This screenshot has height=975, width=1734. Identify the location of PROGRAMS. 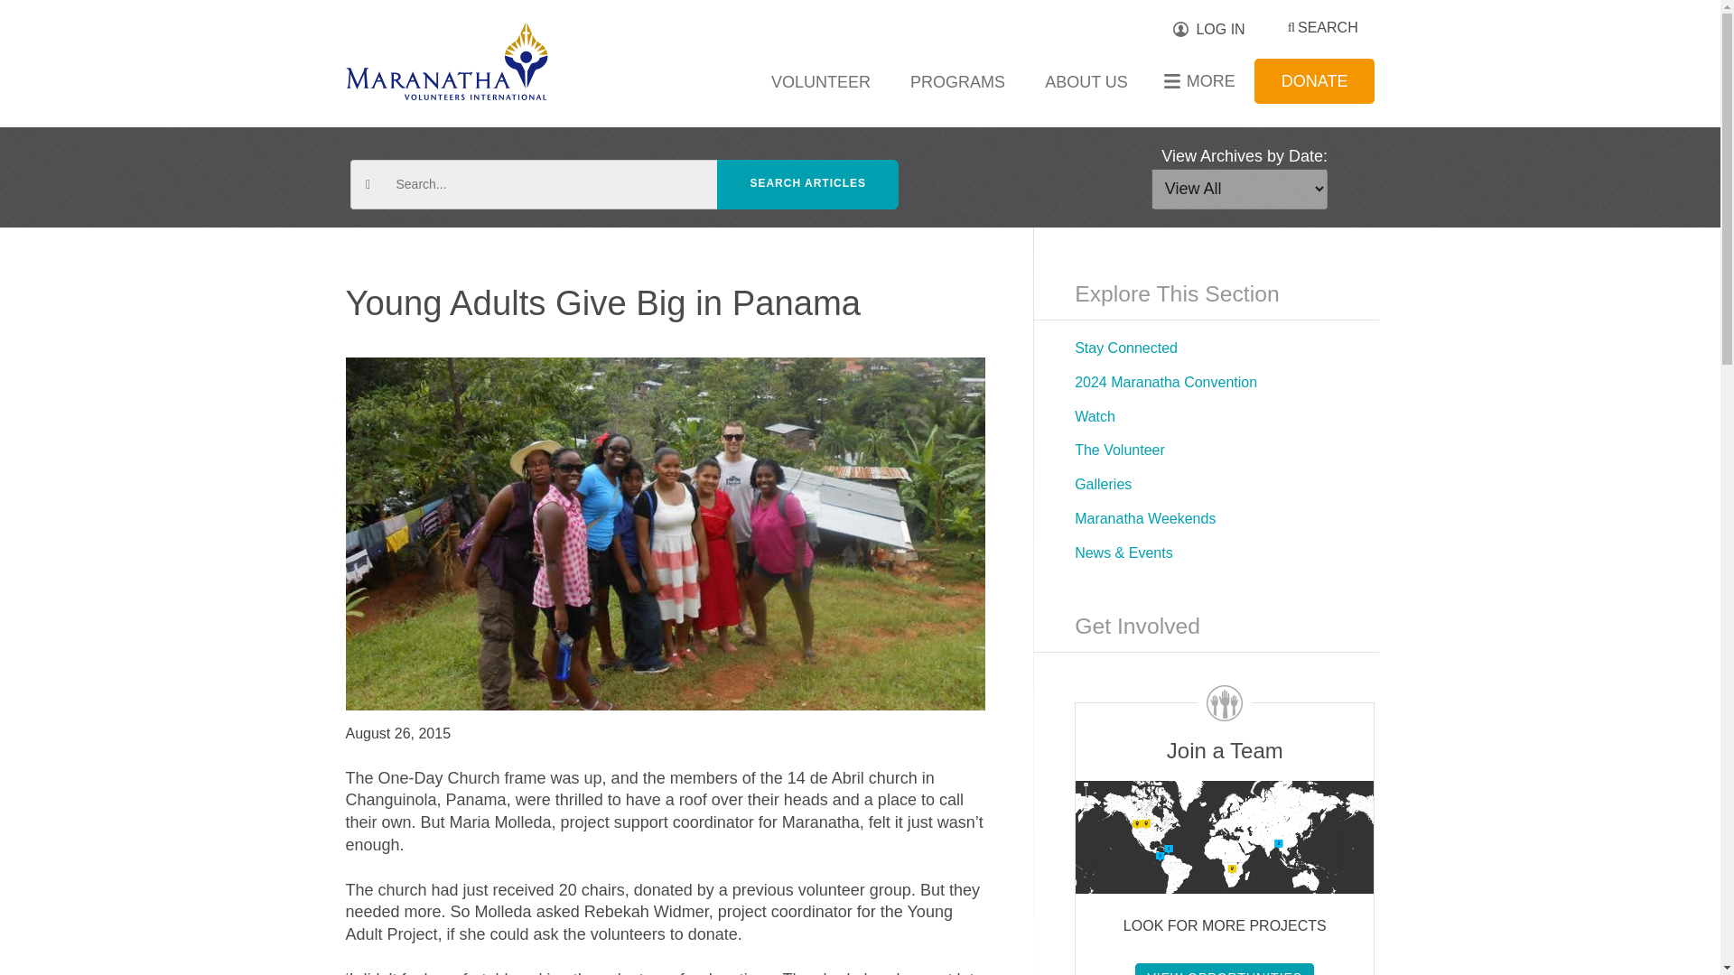
(957, 81).